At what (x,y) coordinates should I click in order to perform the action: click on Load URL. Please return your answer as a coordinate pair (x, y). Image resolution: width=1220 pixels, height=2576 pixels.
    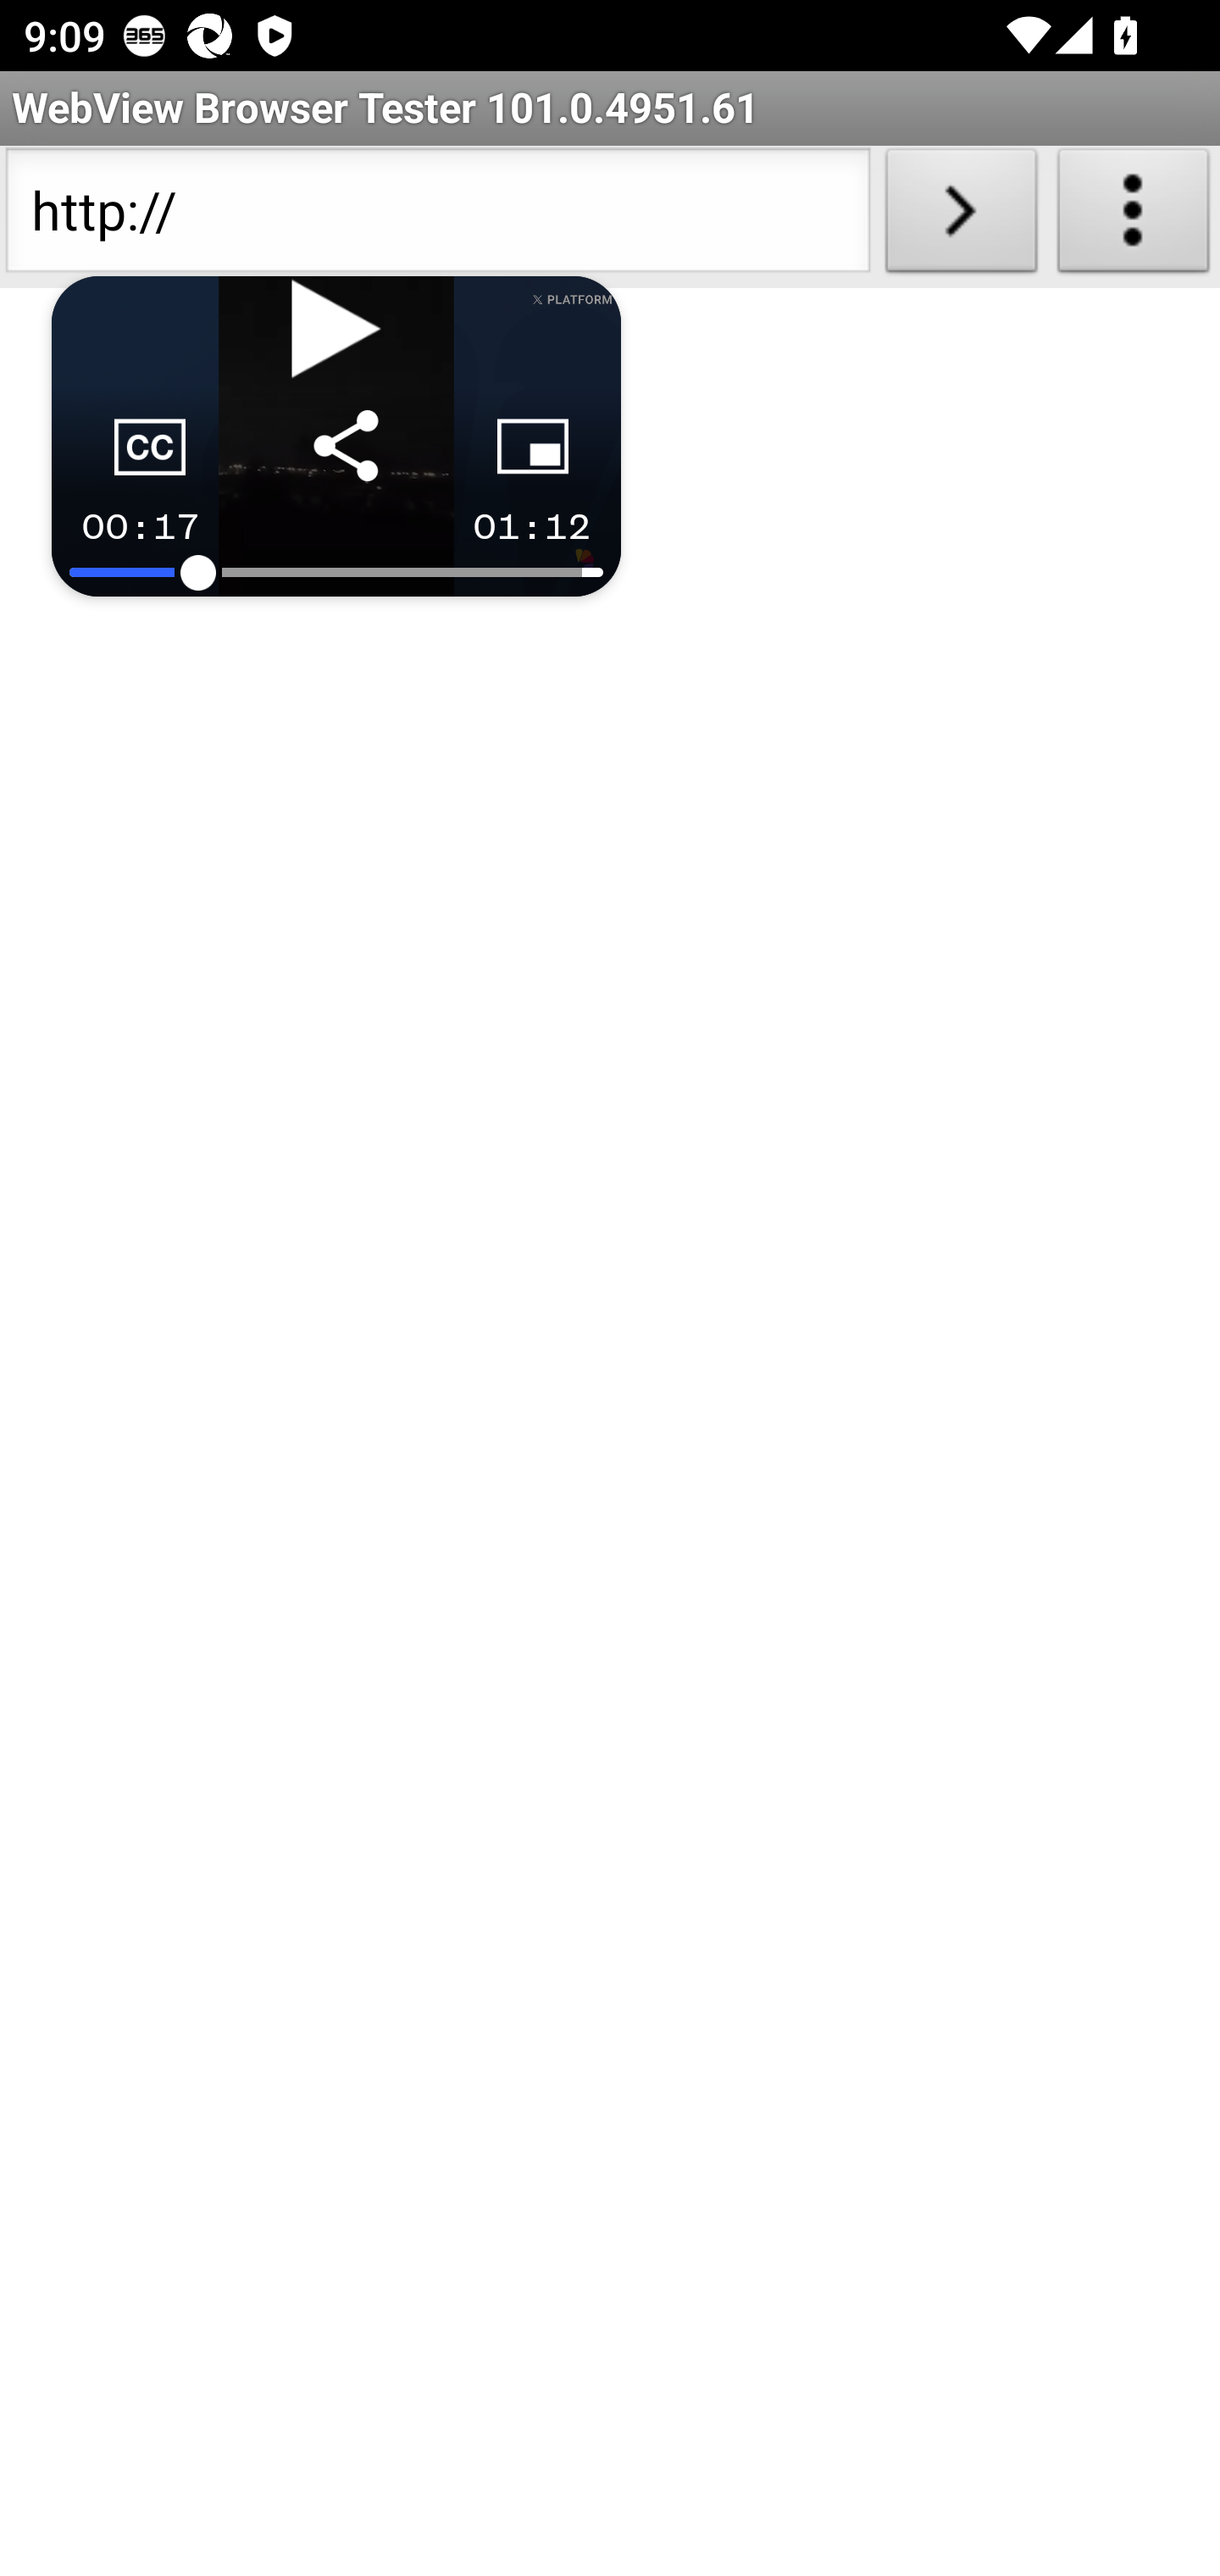
    Looking at the image, I should click on (961, 217).